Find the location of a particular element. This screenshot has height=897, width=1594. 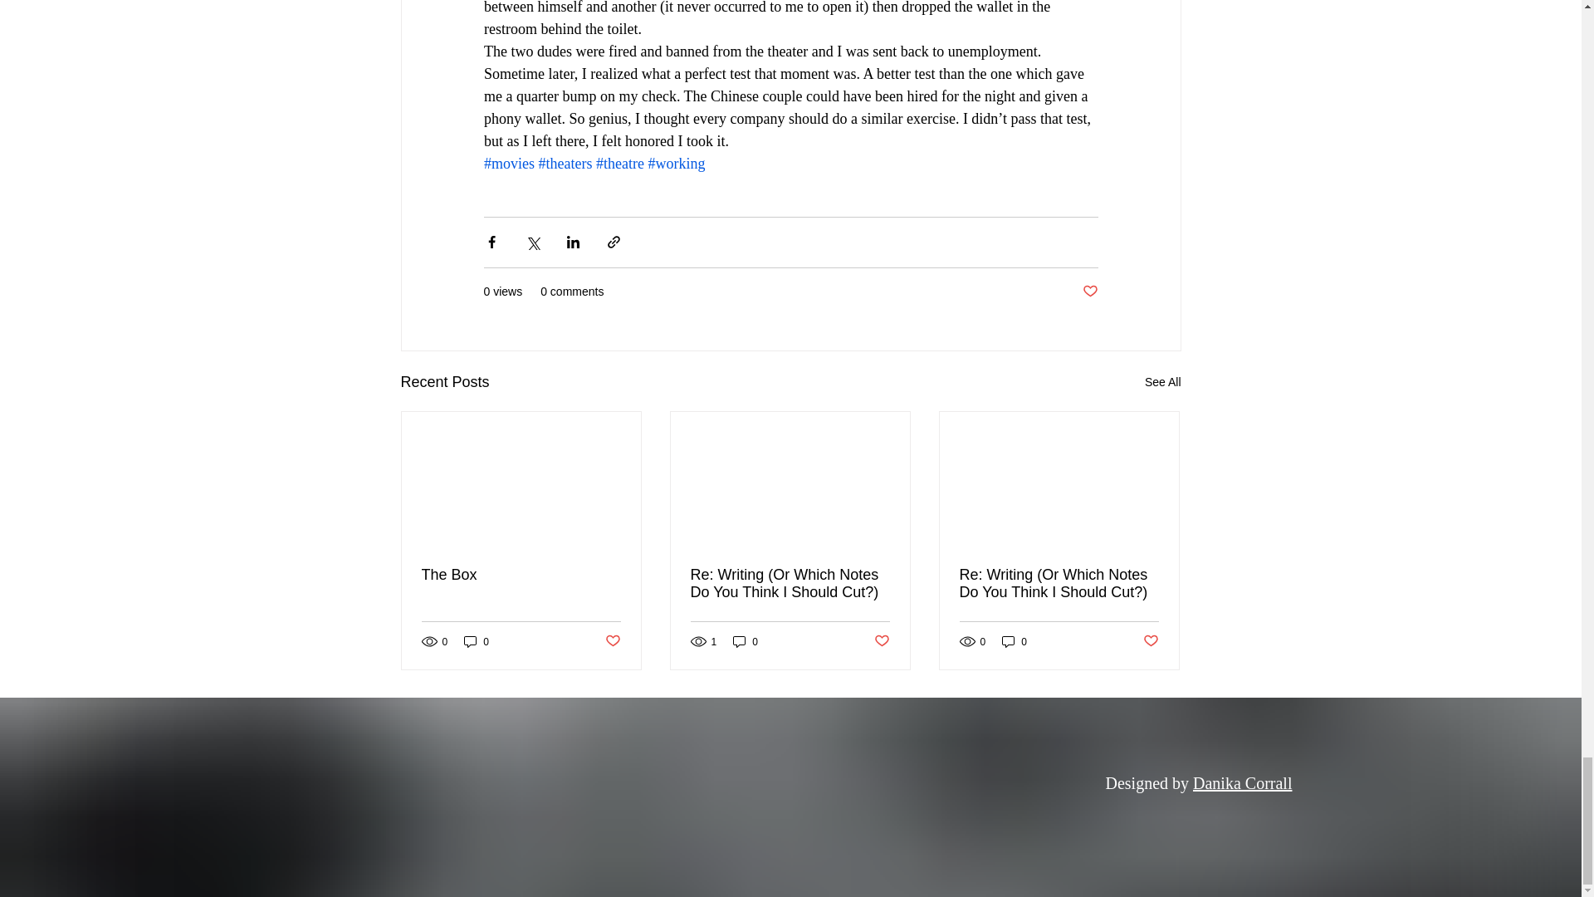

0 is located at coordinates (746, 641).